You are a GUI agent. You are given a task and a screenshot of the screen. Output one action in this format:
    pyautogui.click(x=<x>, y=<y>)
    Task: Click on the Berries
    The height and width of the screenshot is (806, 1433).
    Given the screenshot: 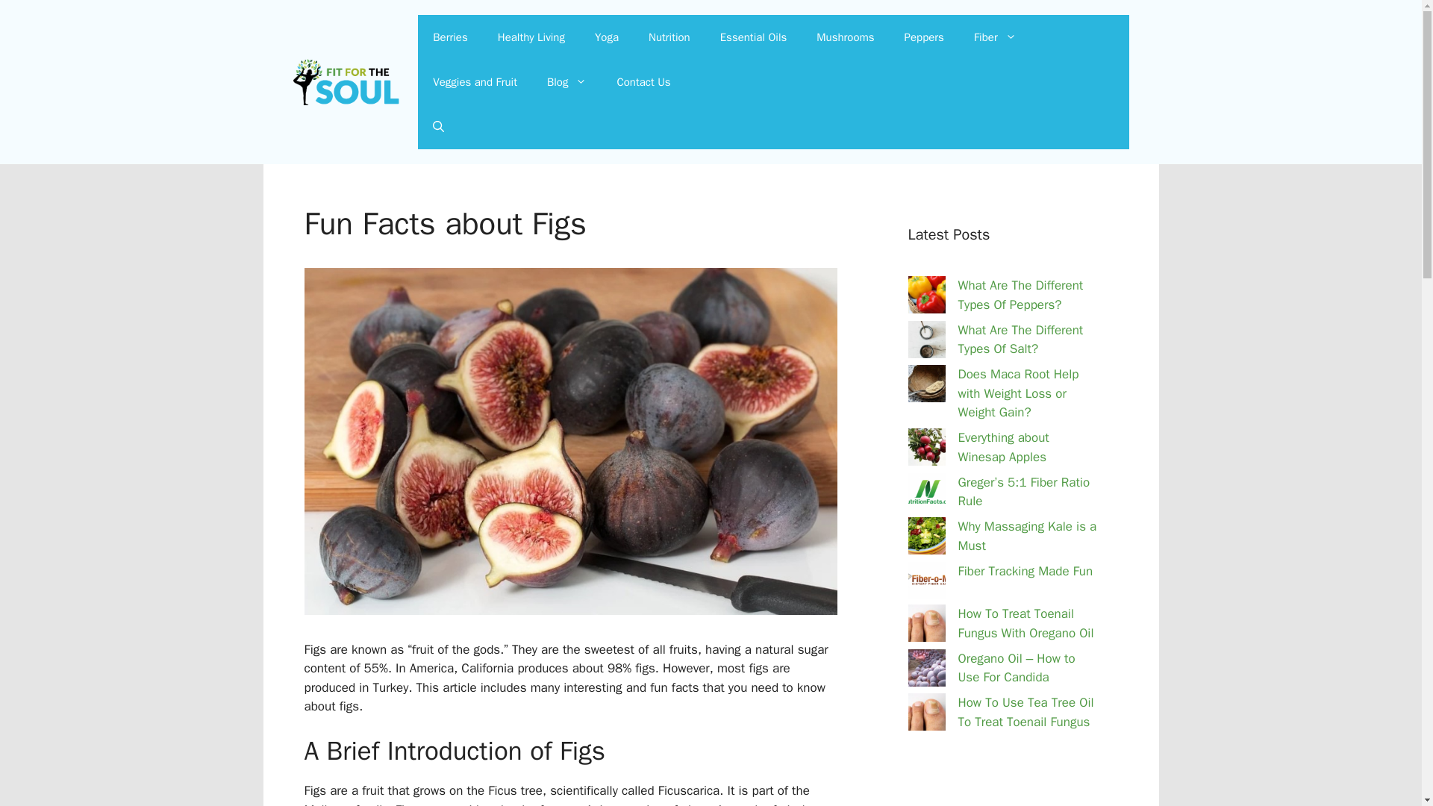 What is the action you would take?
    pyautogui.click(x=449, y=37)
    